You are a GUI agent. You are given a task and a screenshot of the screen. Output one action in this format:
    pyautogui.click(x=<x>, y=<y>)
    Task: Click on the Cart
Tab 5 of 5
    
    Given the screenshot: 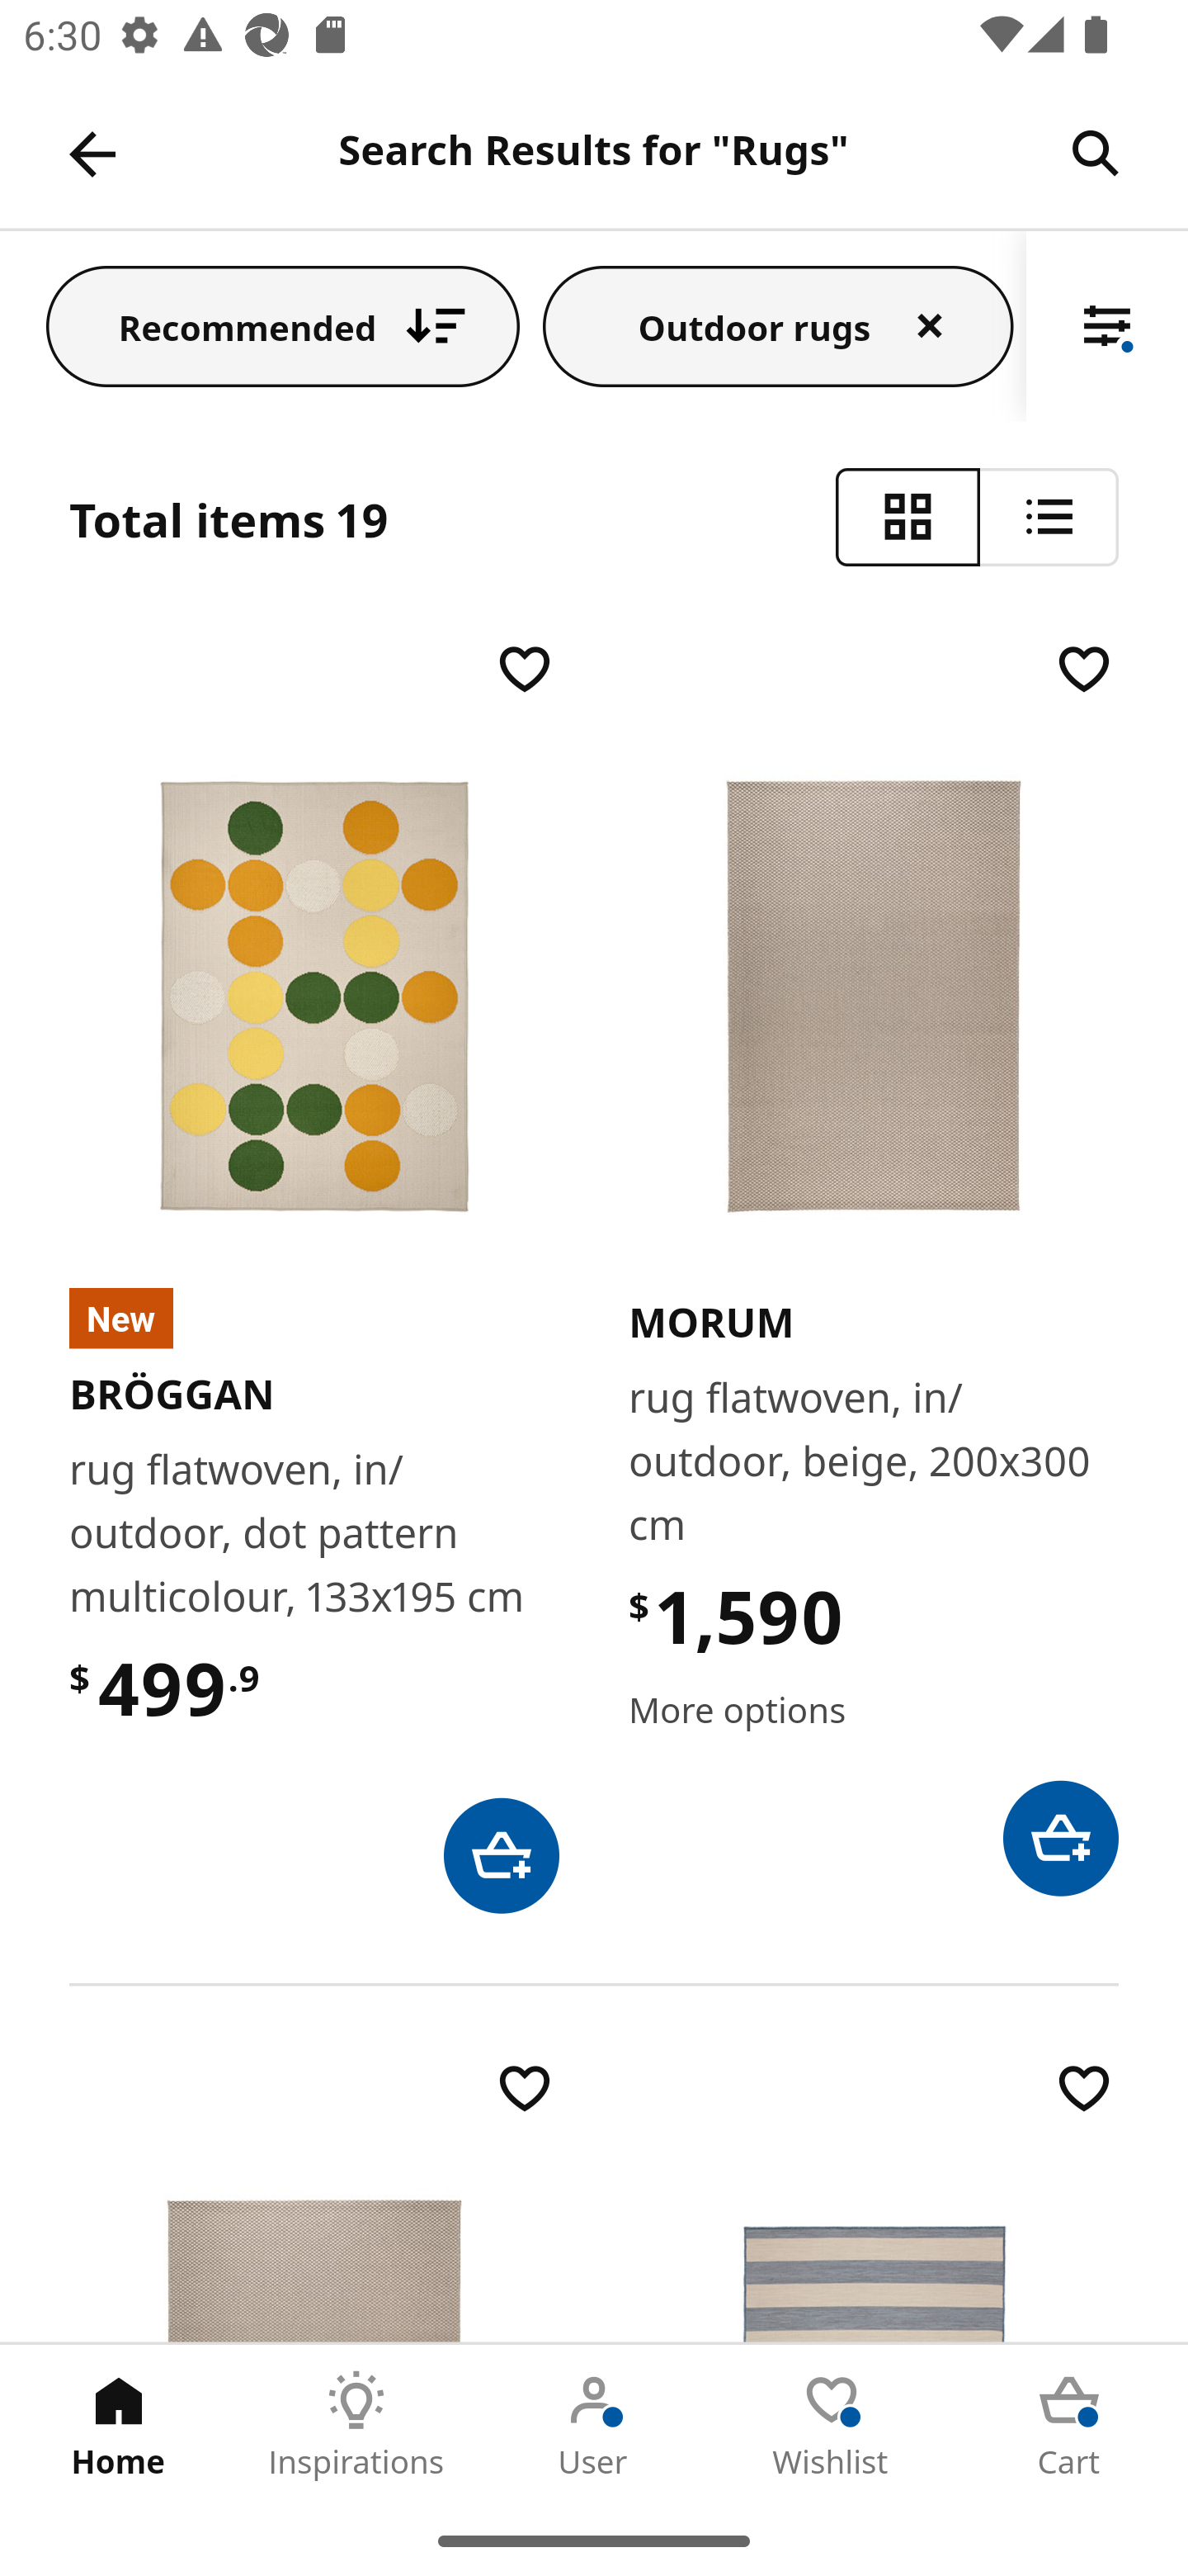 What is the action you would take?
    pyautogui.click(x=1069, y=2425)
    